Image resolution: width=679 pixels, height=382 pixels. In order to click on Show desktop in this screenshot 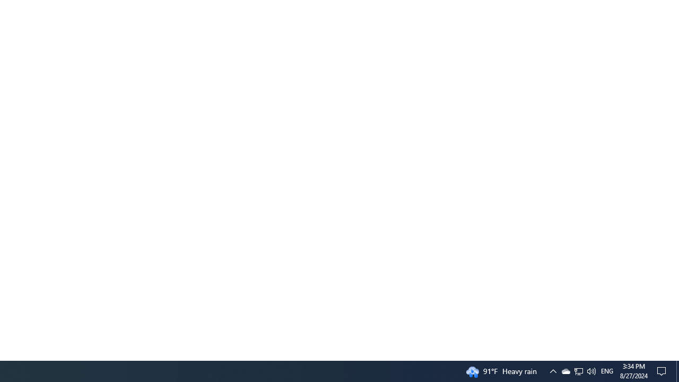, I will do `click(553, 371)`.